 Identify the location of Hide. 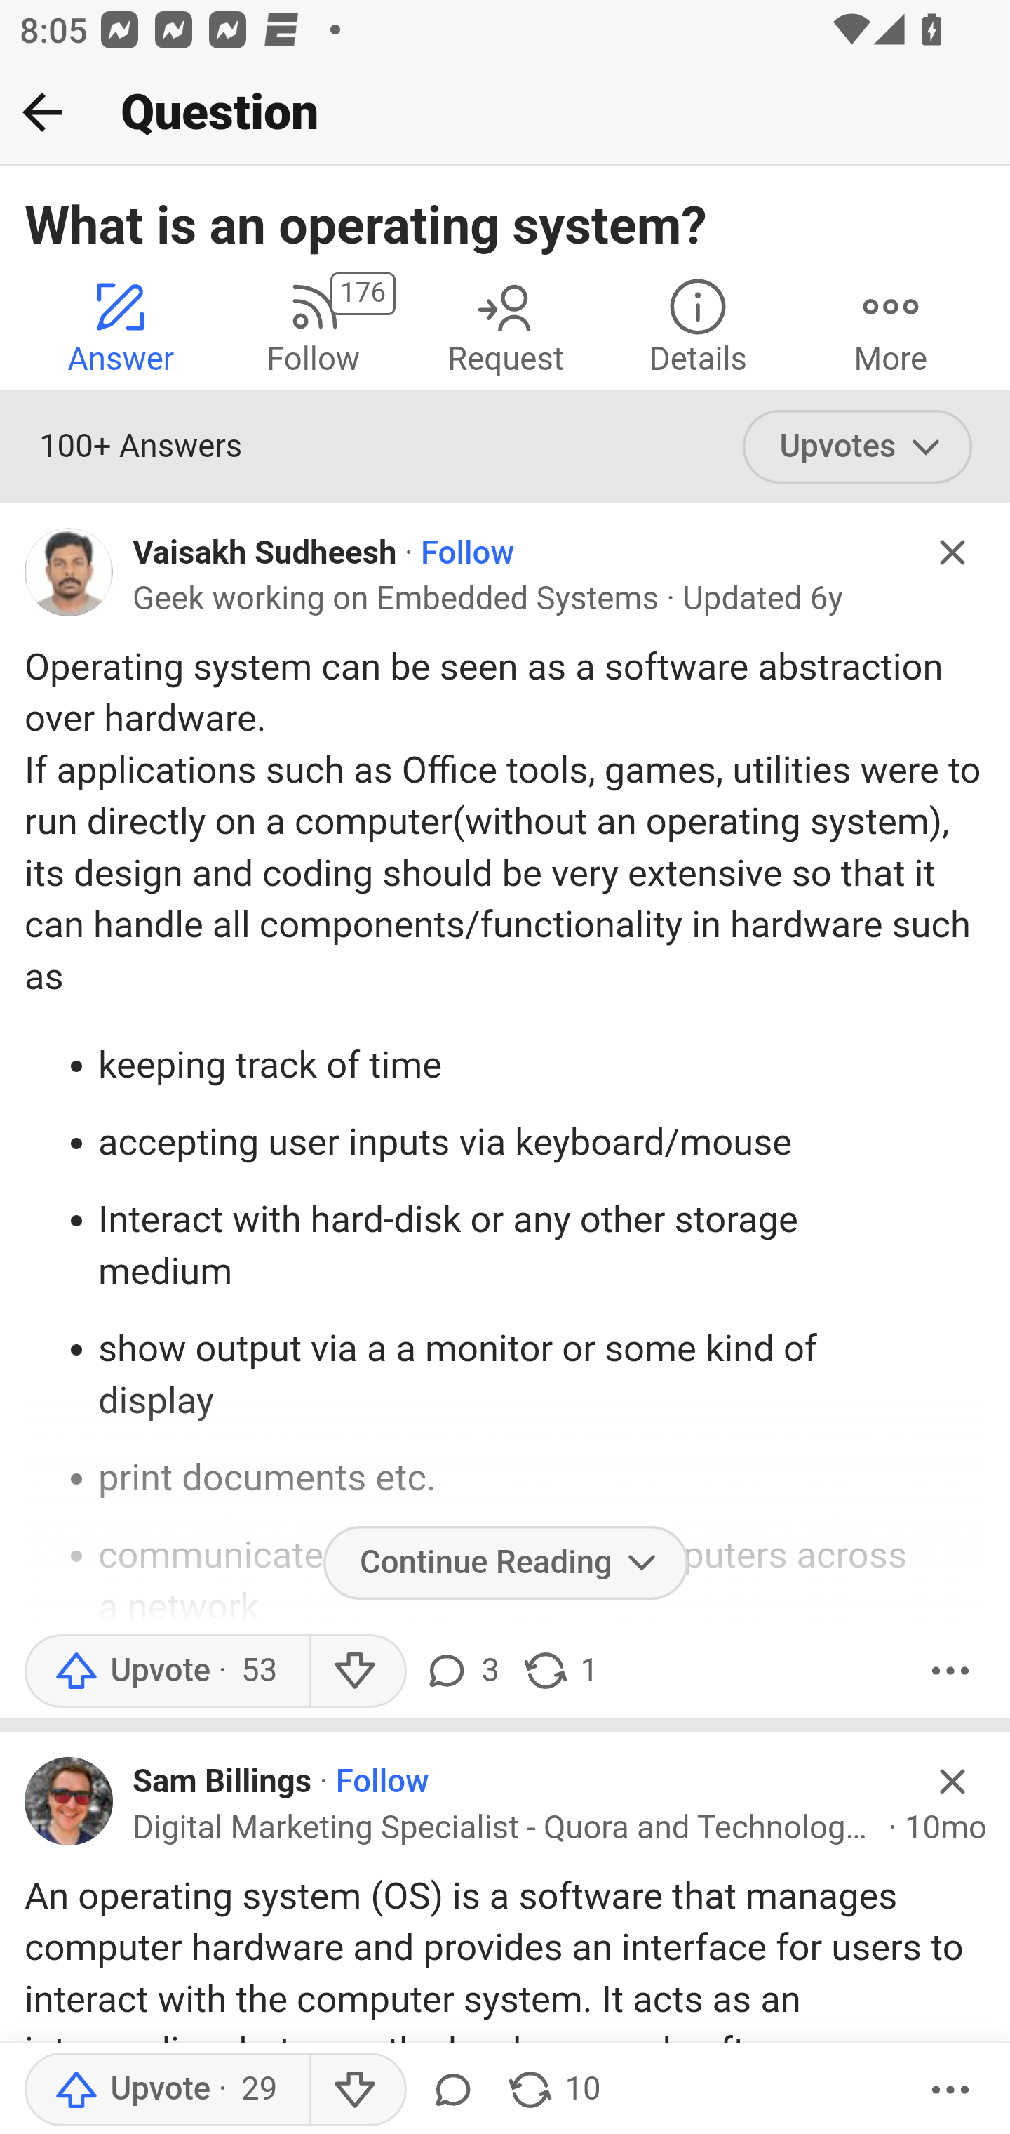
(952, 1780).